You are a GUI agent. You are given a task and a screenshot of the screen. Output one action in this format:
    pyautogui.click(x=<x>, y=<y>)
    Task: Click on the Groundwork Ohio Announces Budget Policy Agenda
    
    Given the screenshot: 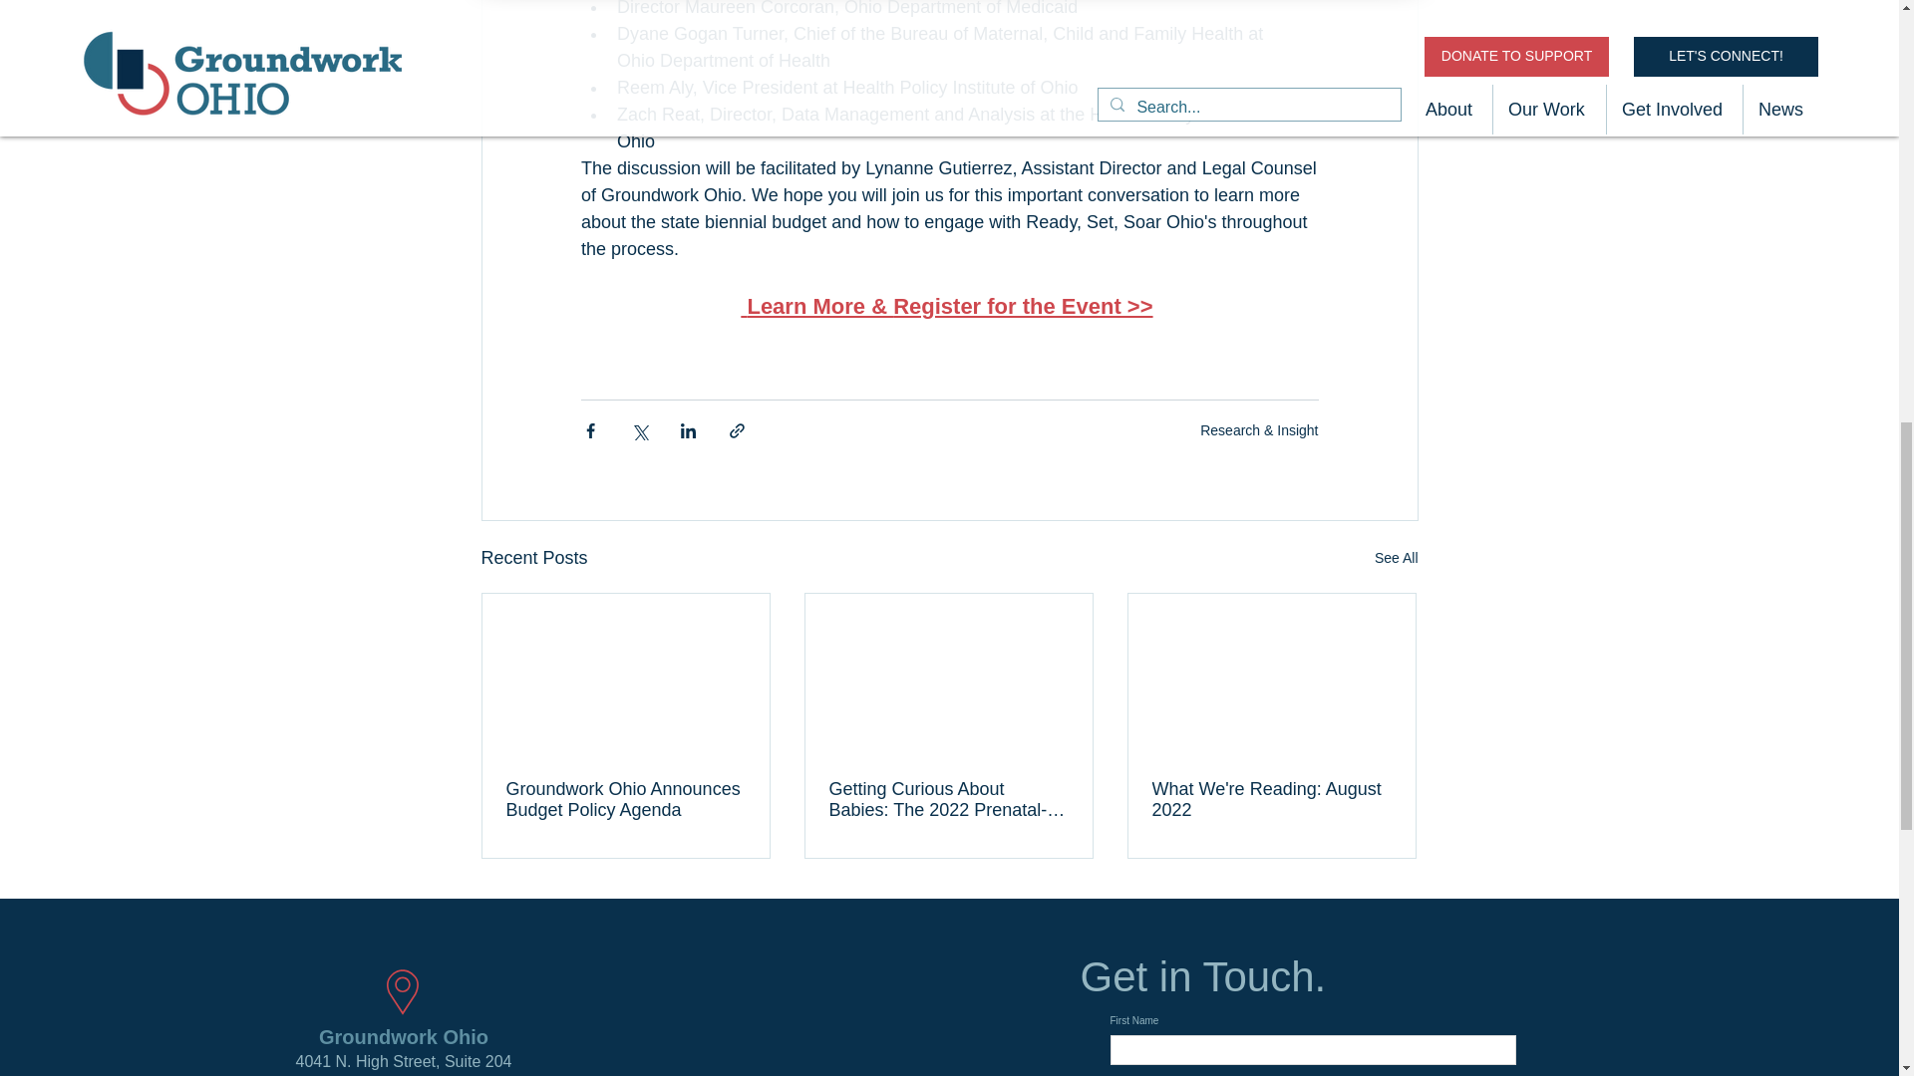 What is the action you would take?
    pyautogui.click(x=626, y=799)
    